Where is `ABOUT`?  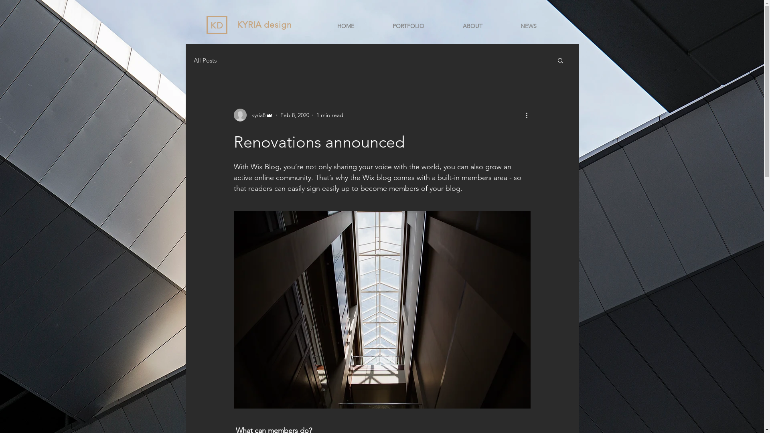
ABOUT is located at coordinates (472, 26).